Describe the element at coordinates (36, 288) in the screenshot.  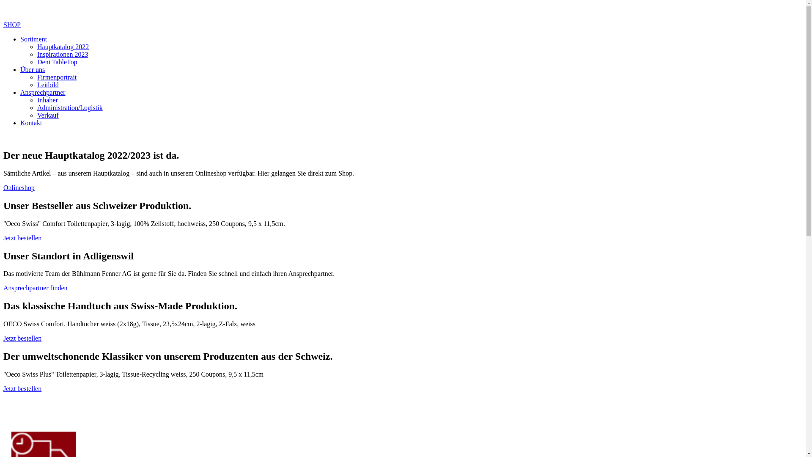
I see `Ansprechpartner finden` at that location.